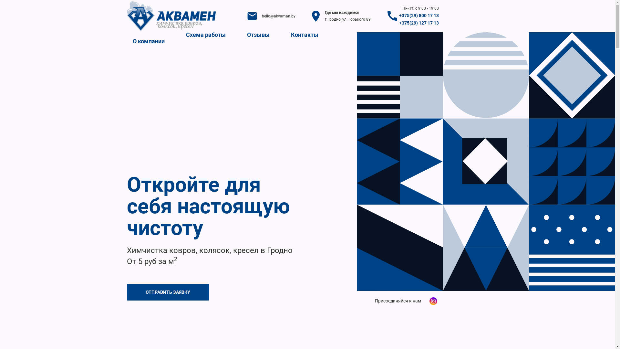 The image size is (620, 349). I want to click on +375(29) 127 17 13, so click(419, 23).